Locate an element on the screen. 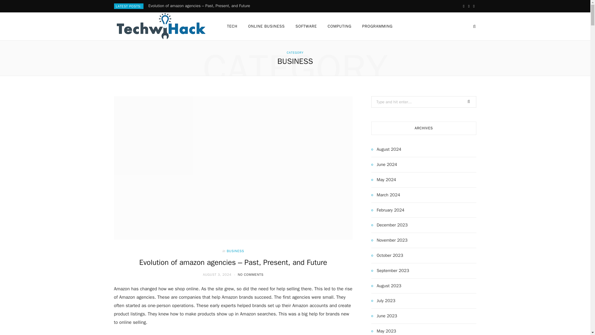  BUSINESS is located at coordinates (235, 251).